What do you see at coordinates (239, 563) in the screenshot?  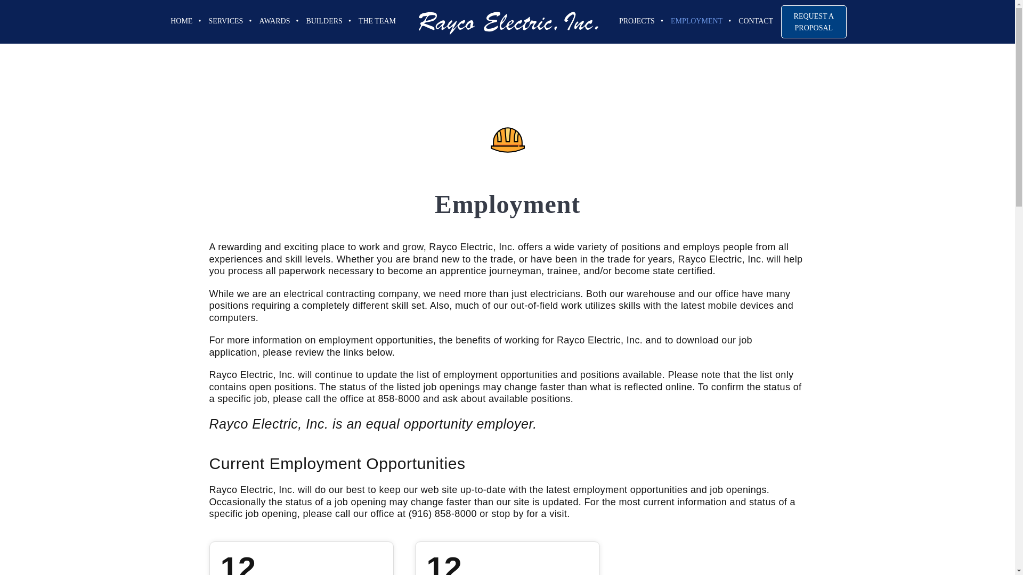 I see `PROJECTS` at bounding box center [239, 563].